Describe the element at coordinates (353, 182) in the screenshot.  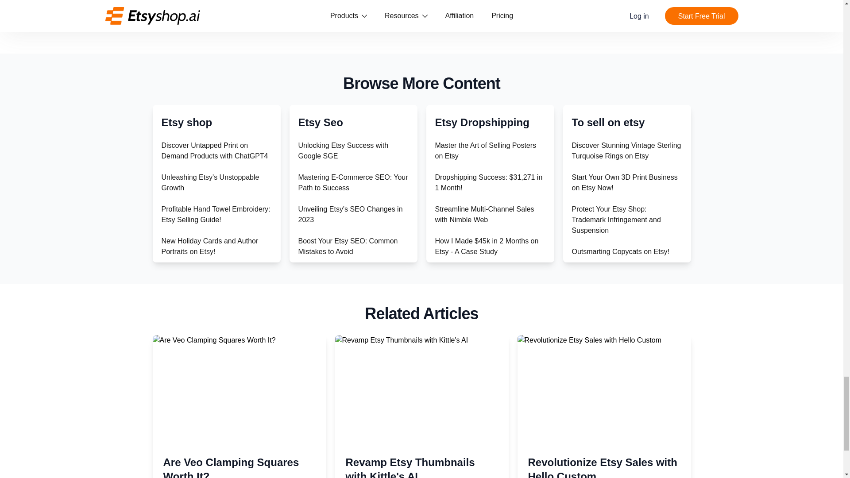
I see `Mastering E-Commerce SEO: Your Path to Success` at that location.